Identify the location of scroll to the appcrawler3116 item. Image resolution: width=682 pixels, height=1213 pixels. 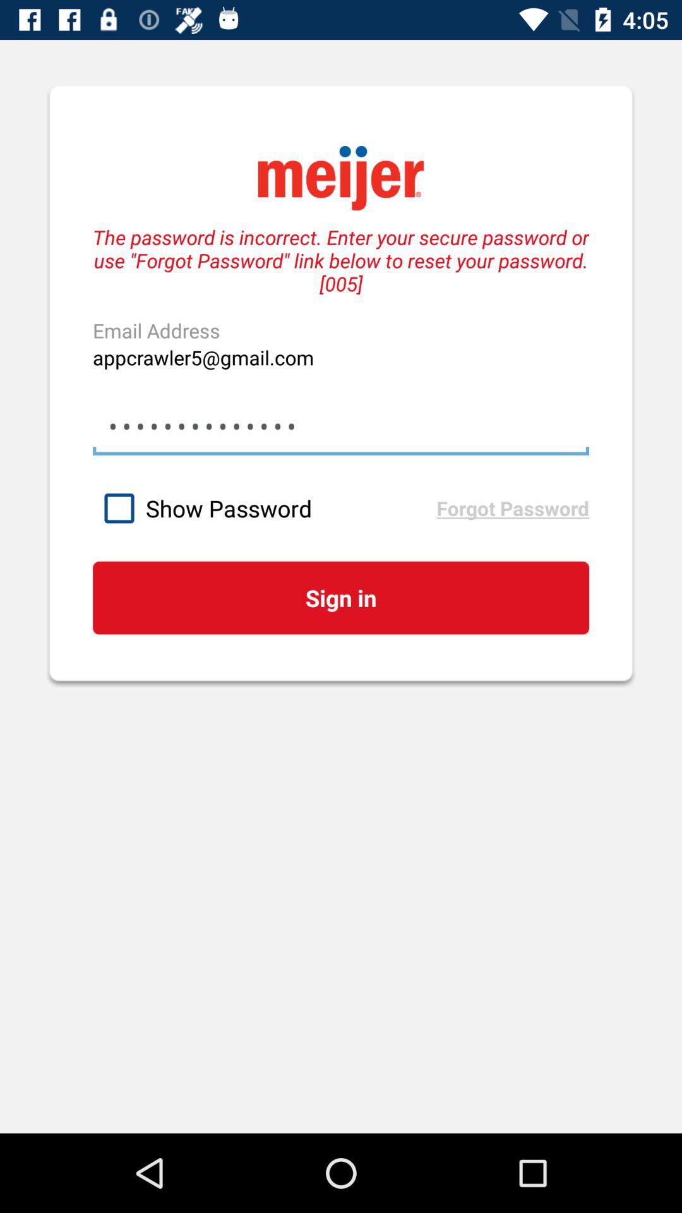
(340, 426).